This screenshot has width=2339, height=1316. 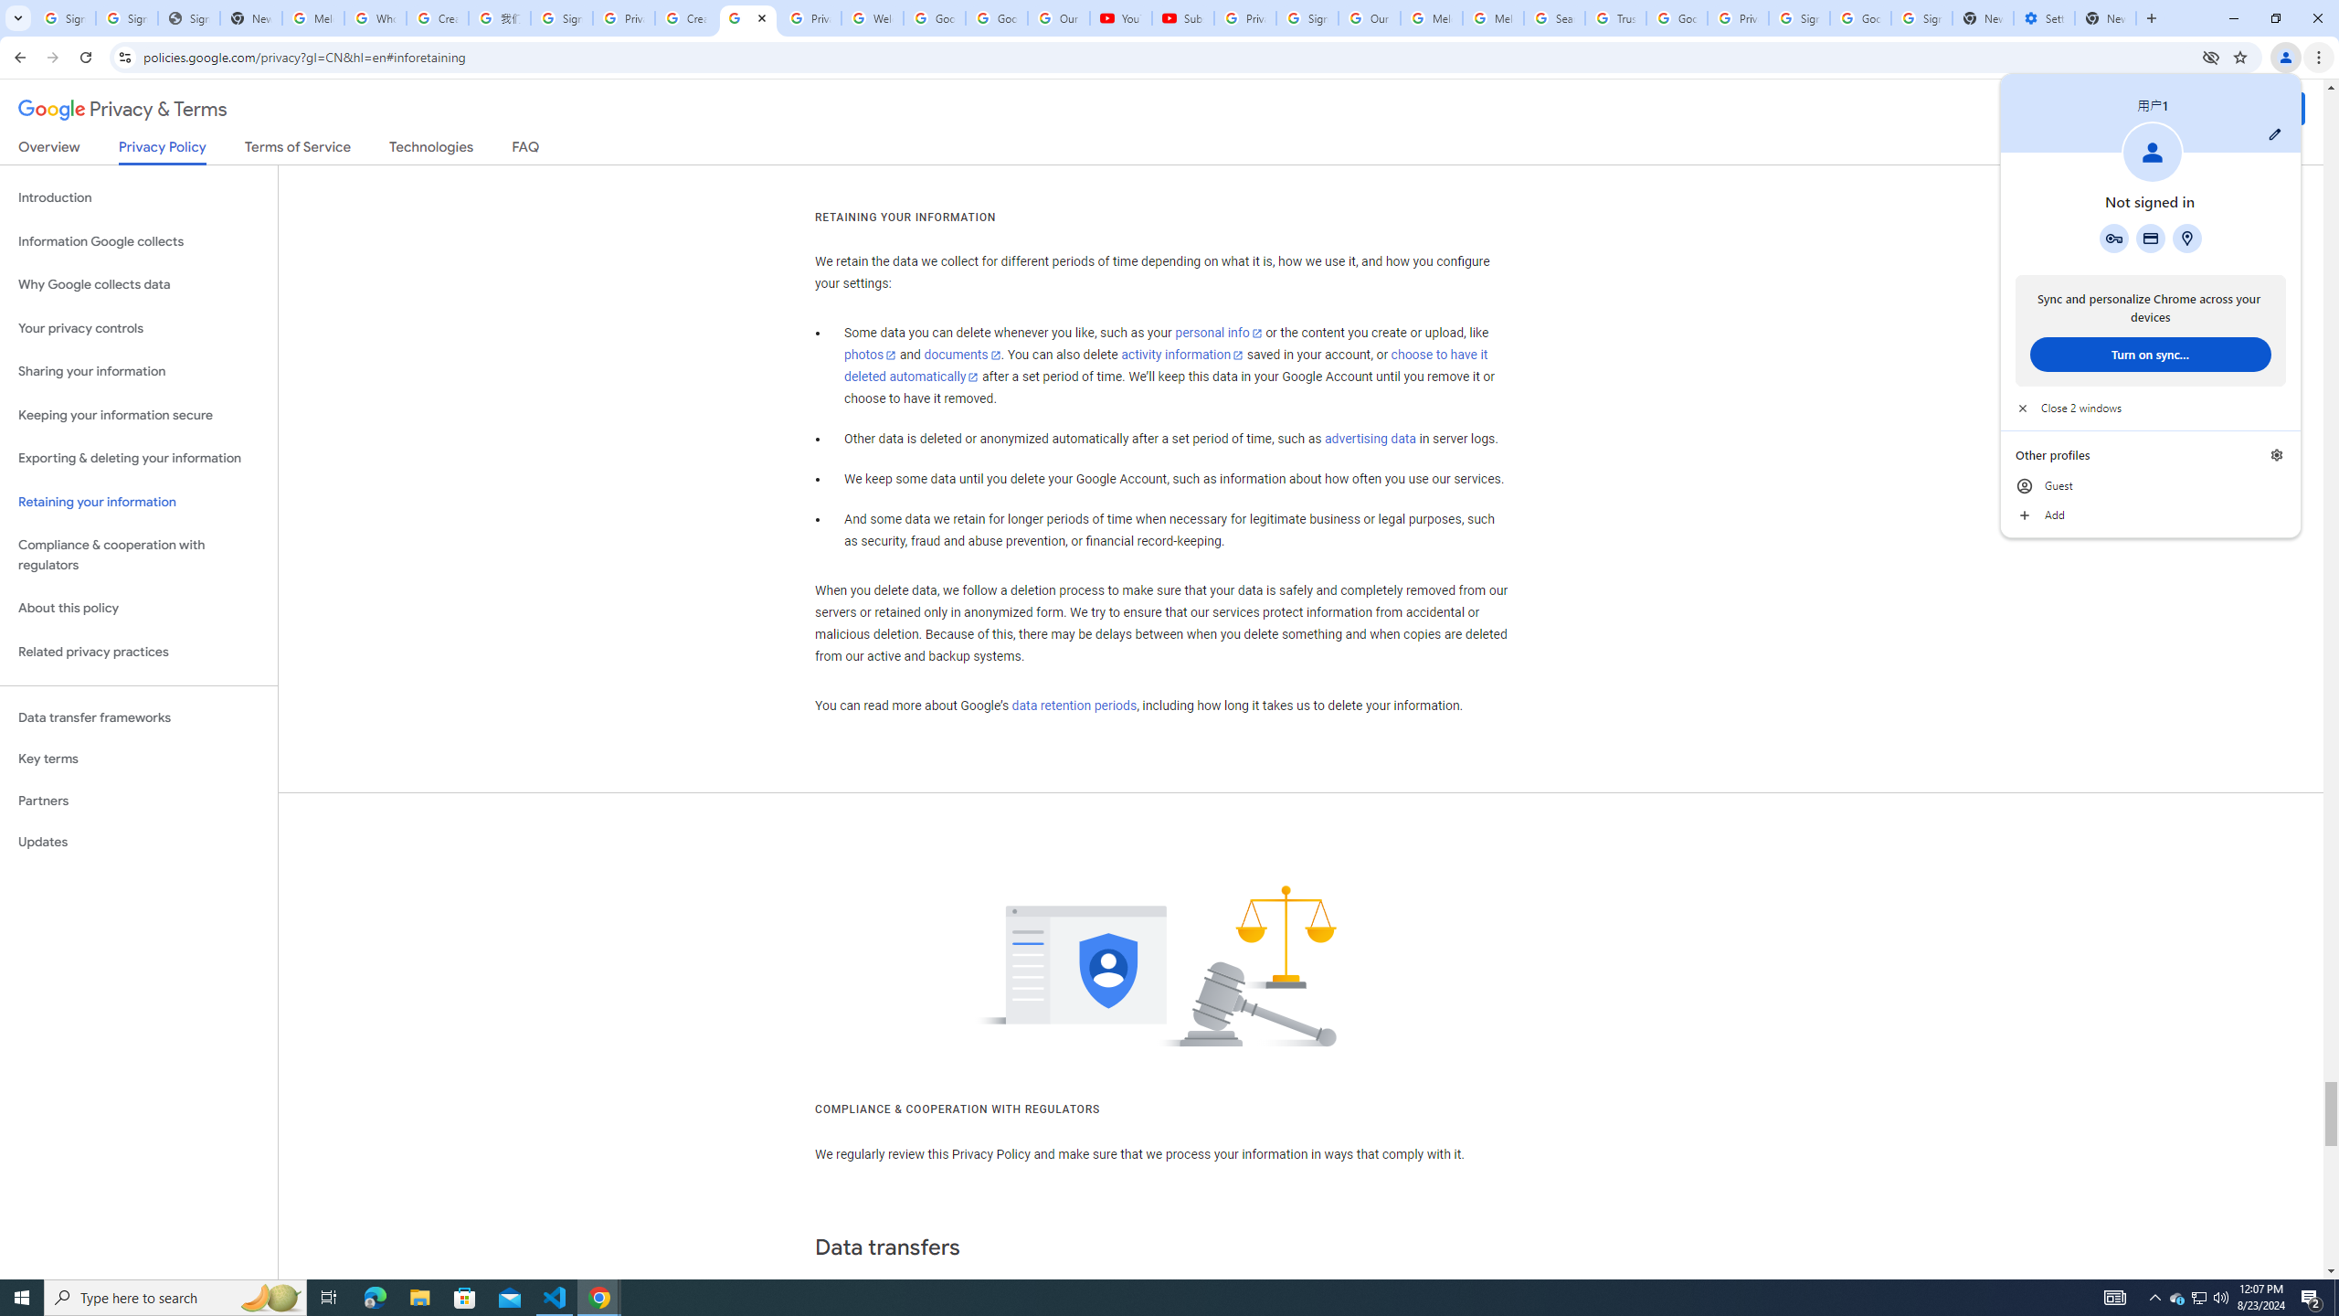 I want to click on Microsoft Edge, so click(x=375, y=1298).